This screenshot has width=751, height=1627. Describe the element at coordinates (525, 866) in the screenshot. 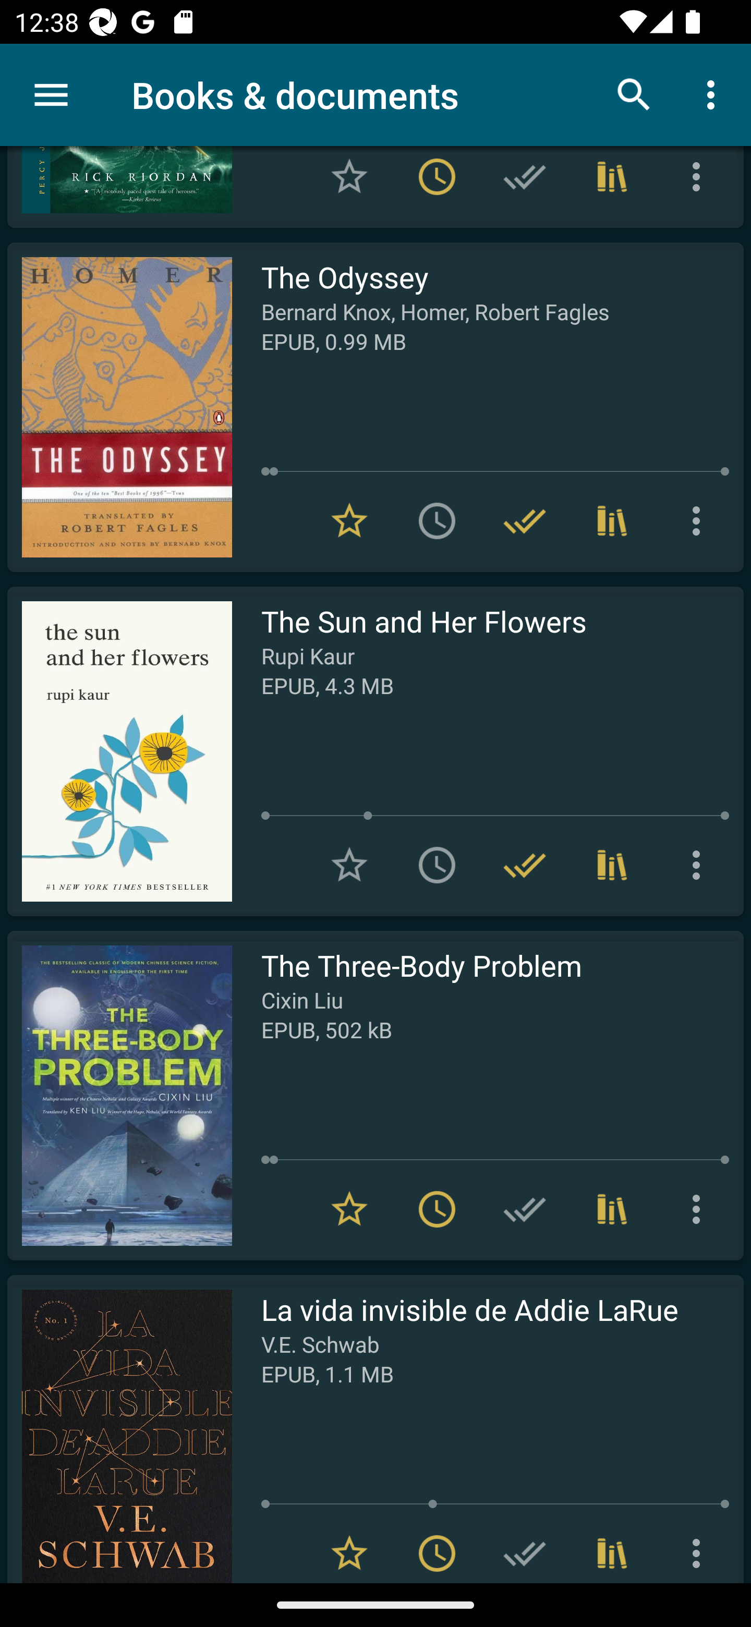

I see `Remove from Have read` at that location.